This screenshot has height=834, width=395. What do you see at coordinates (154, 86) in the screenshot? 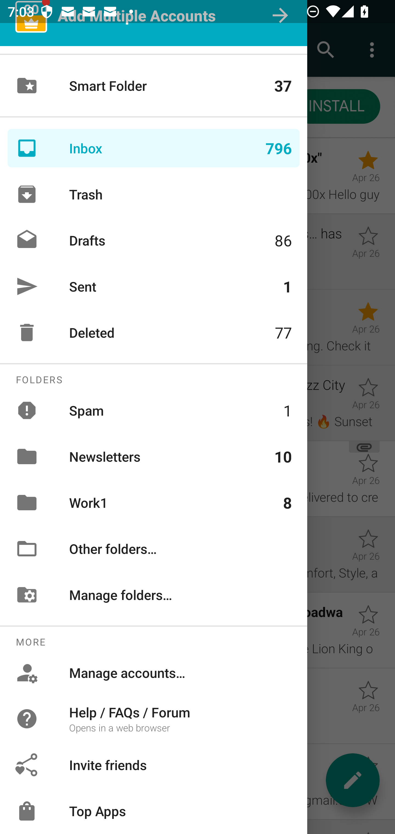
I see `Smart Folder 37` at bounding box center [154, 86].